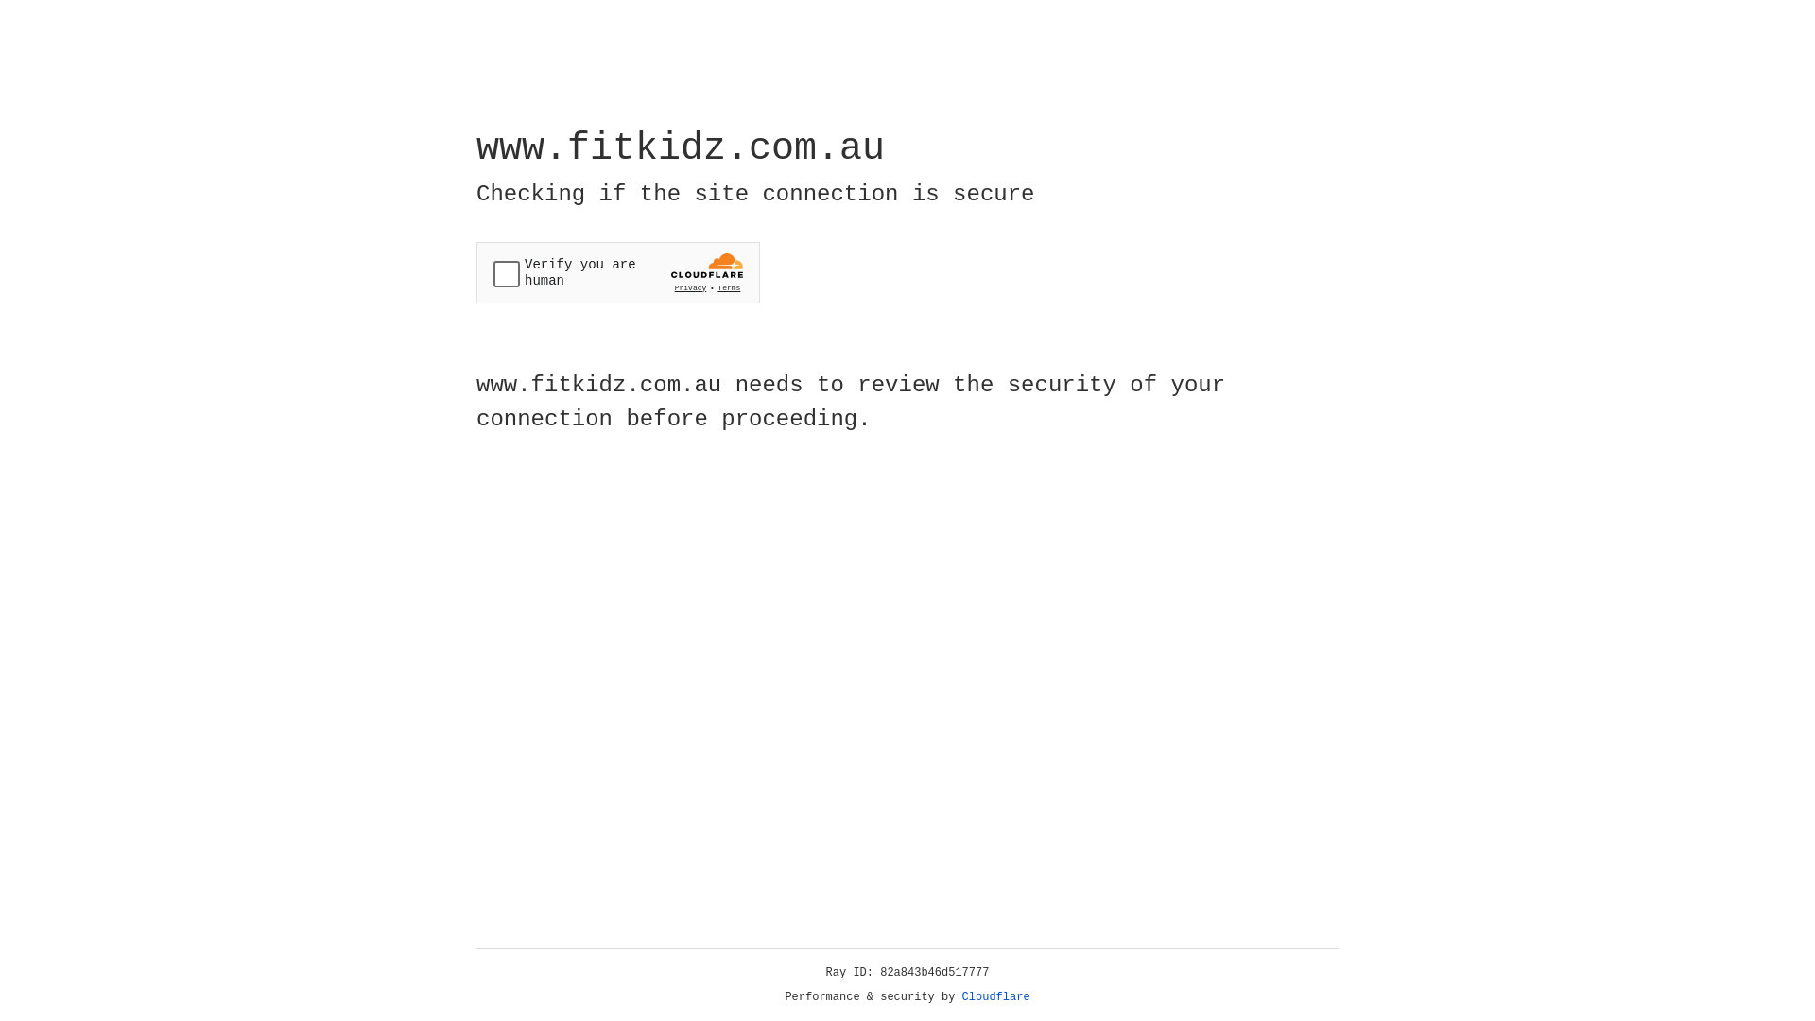  I want to click on Cloudflare, so click(996, 997).